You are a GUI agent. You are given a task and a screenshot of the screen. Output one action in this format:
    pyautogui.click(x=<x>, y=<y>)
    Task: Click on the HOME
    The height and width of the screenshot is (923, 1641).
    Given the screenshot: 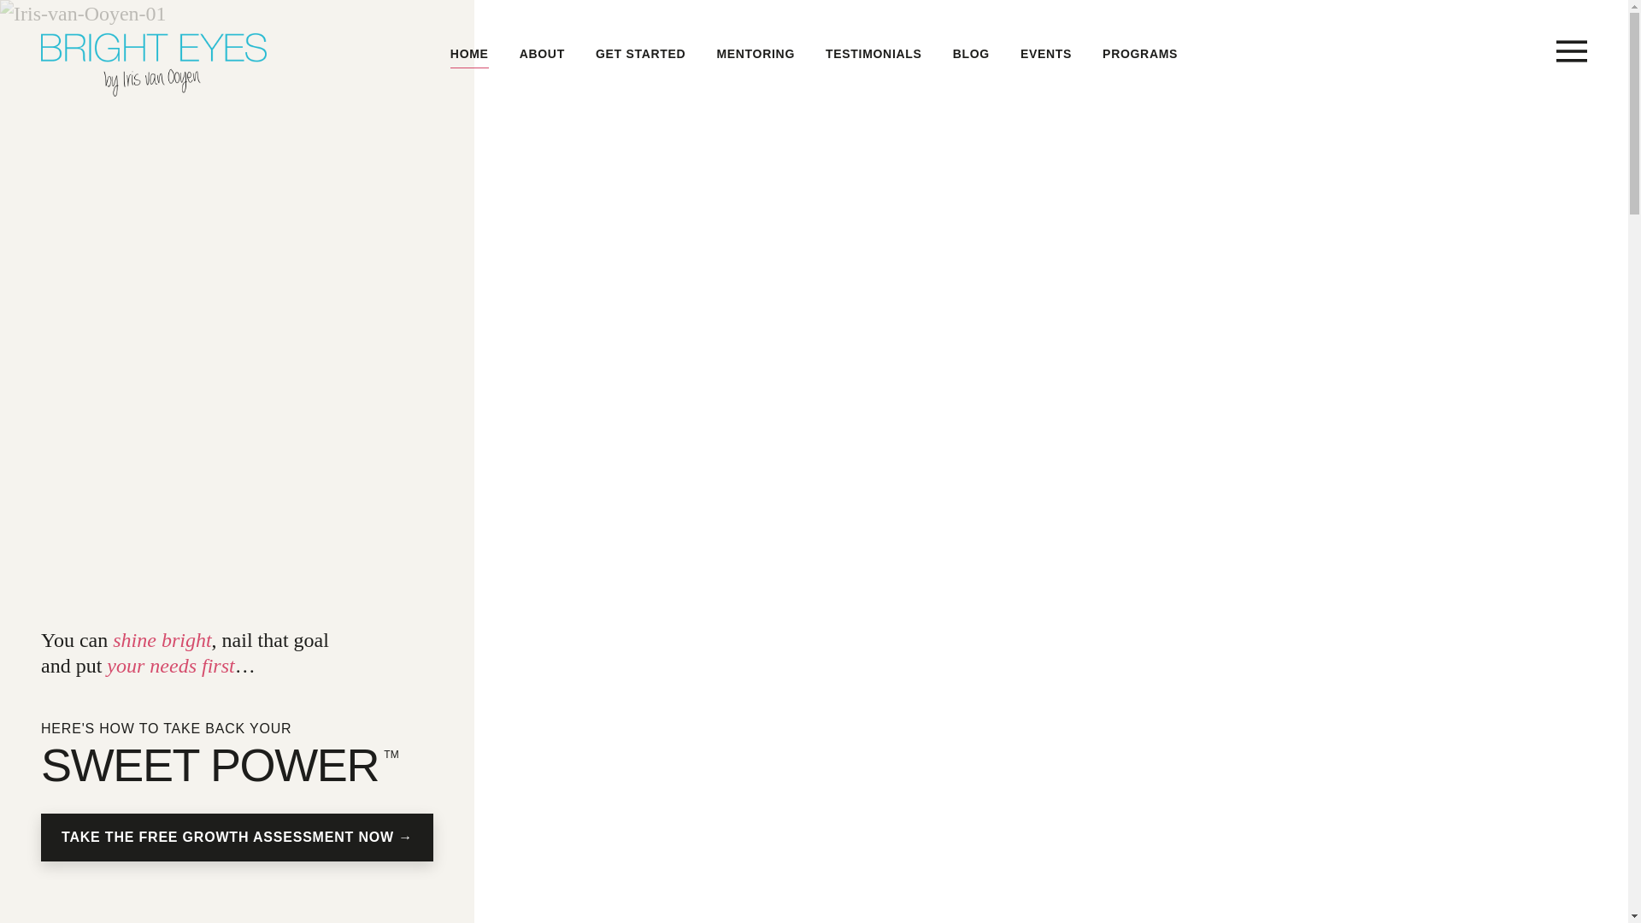 What is the action you would take?
    pyautogui.click(x=470, y=55)
    